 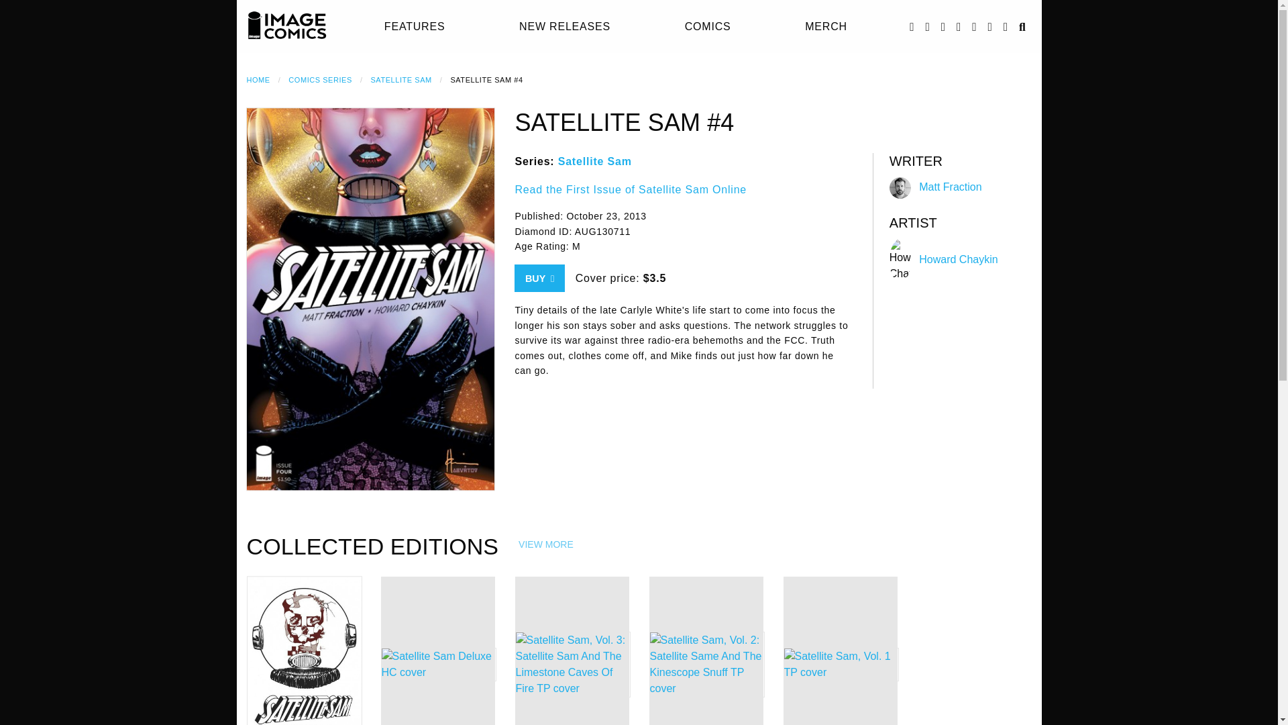 I want to click on COMICS SERIES, so click(x=320, y=80).